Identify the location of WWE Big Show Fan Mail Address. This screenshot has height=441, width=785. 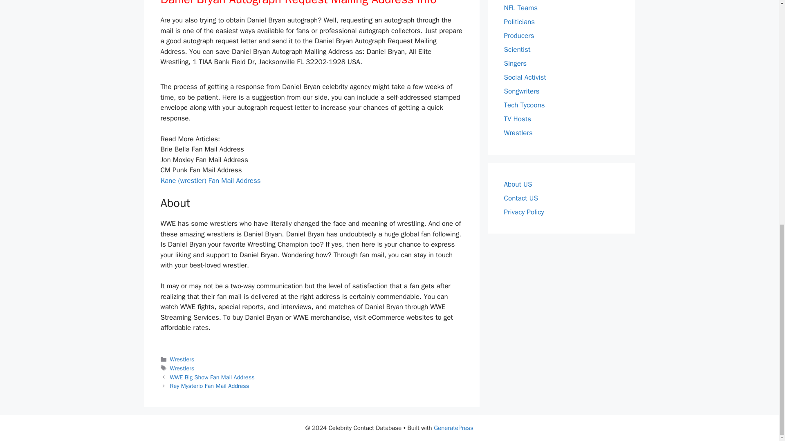
(212, 377).